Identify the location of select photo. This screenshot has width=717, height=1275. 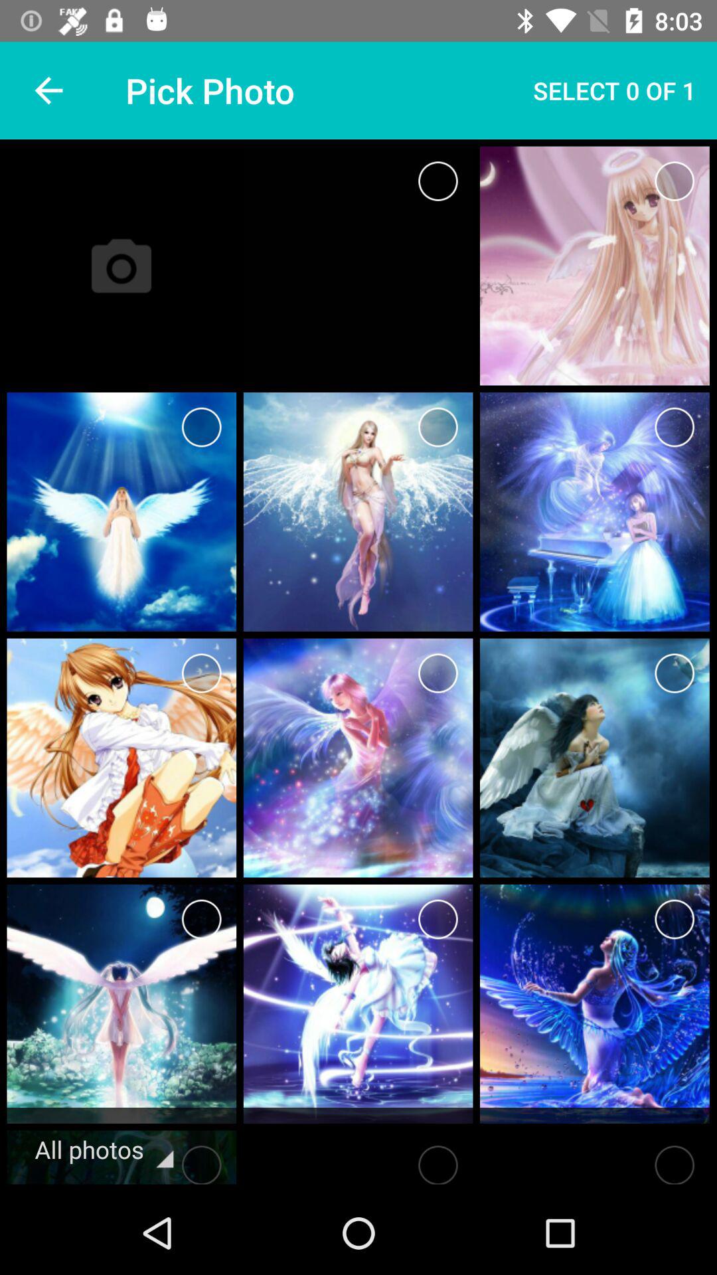
(202, 919).